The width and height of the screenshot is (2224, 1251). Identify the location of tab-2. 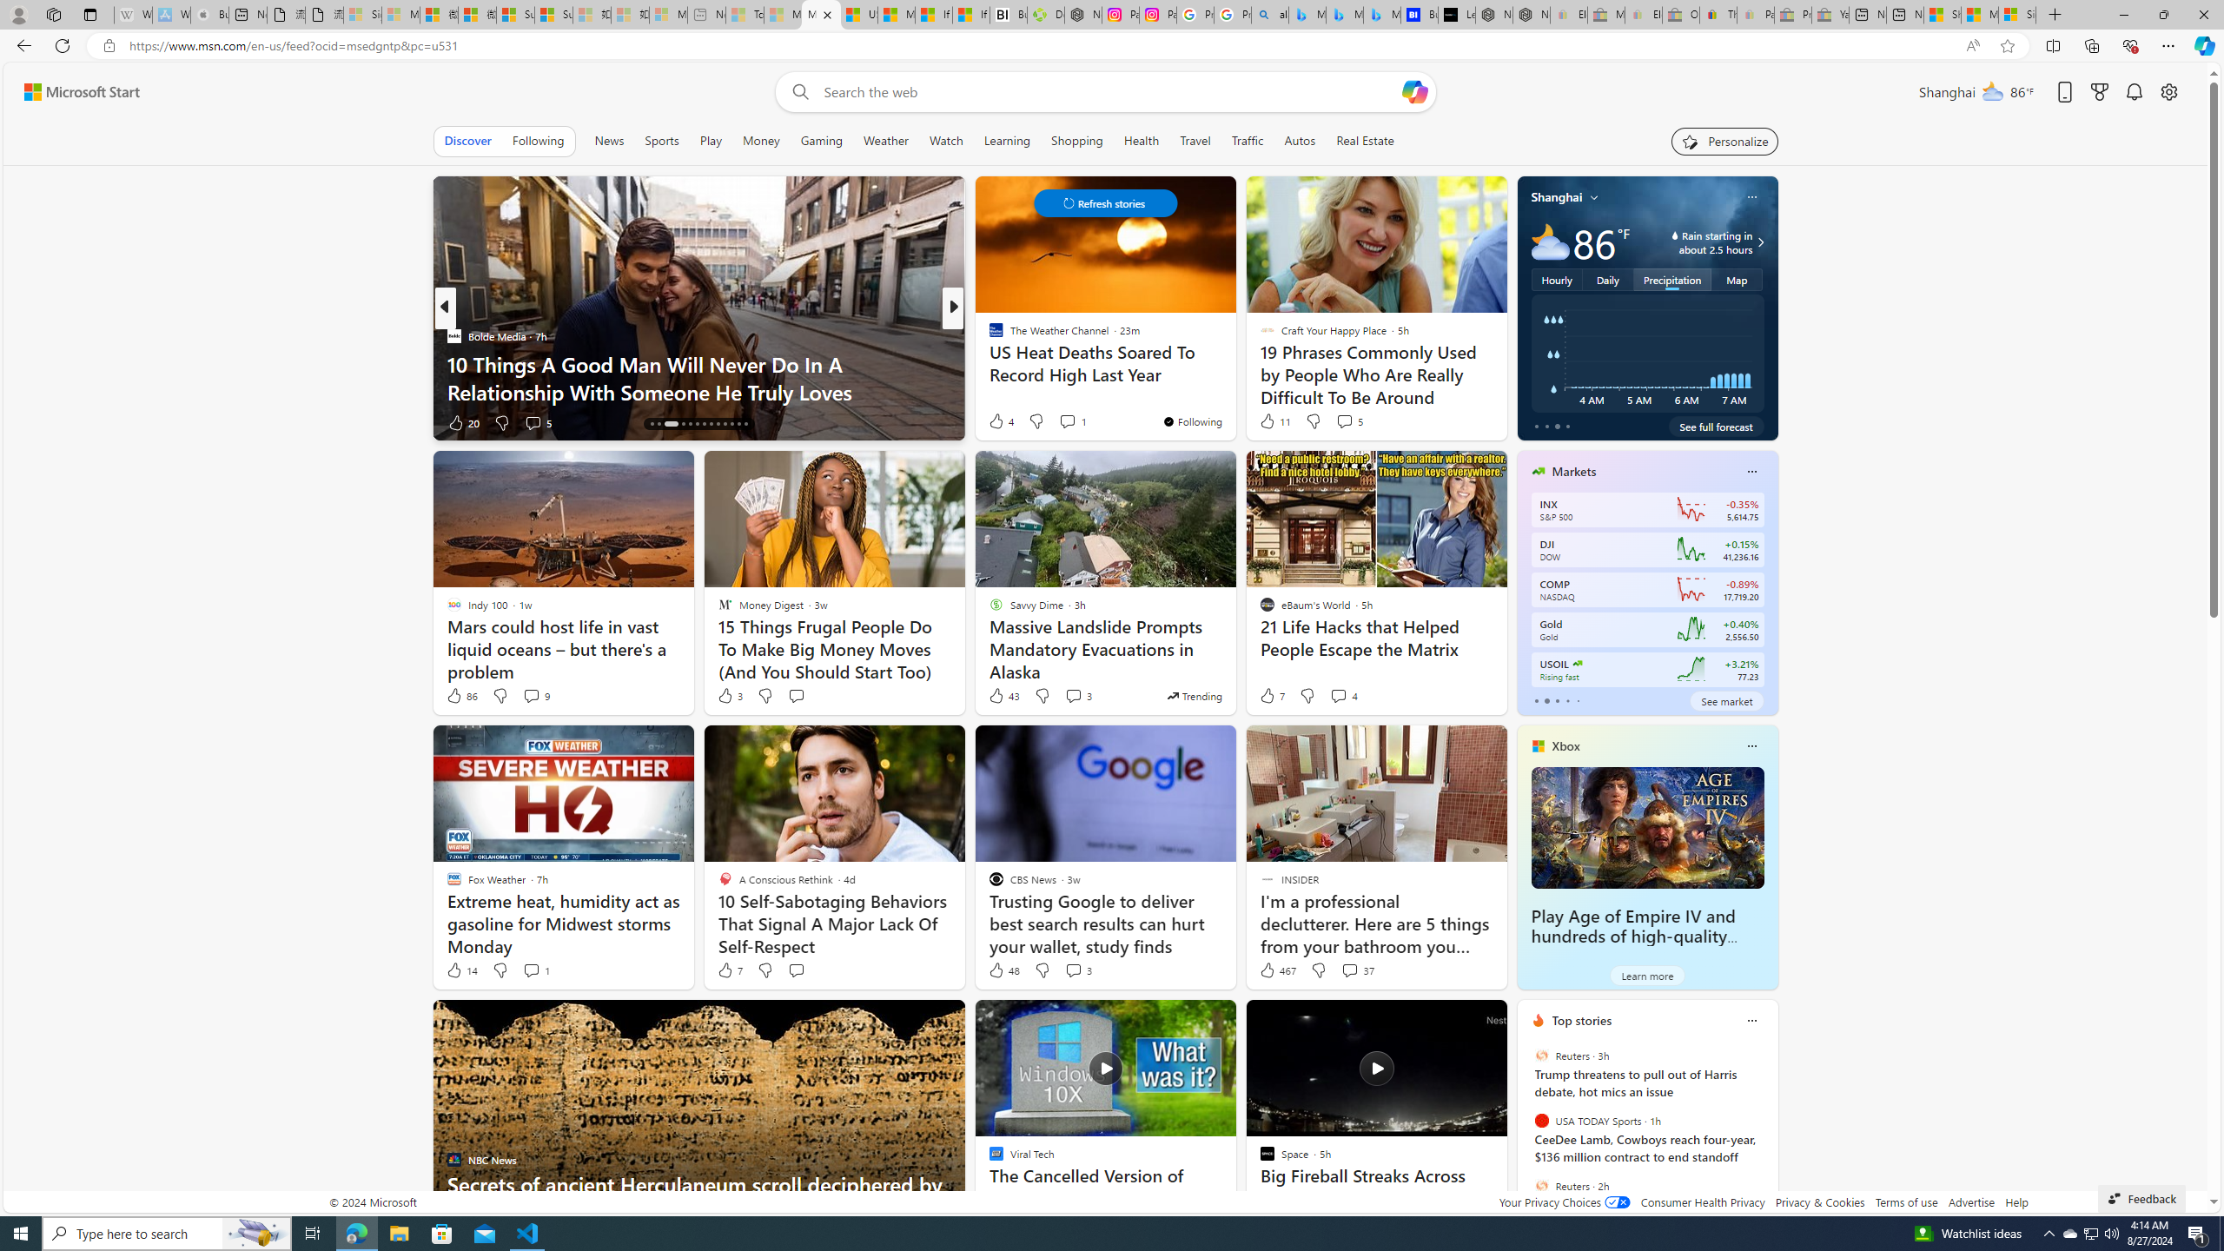
(1557, 700).